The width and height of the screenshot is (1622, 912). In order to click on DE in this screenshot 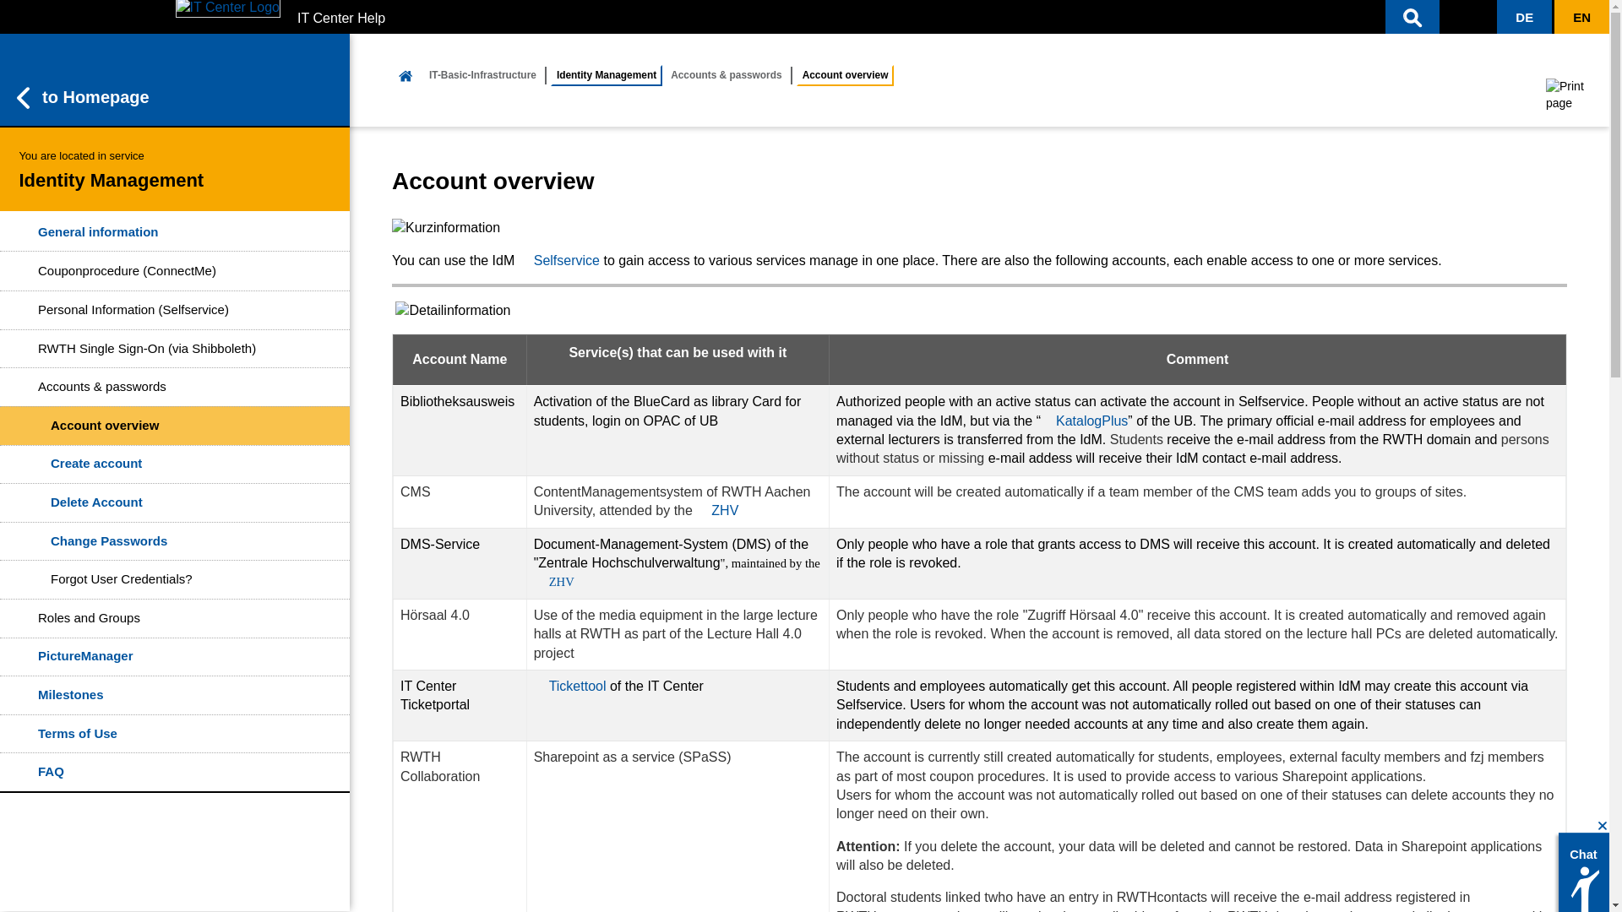, I will do `click(1524, 17)`.